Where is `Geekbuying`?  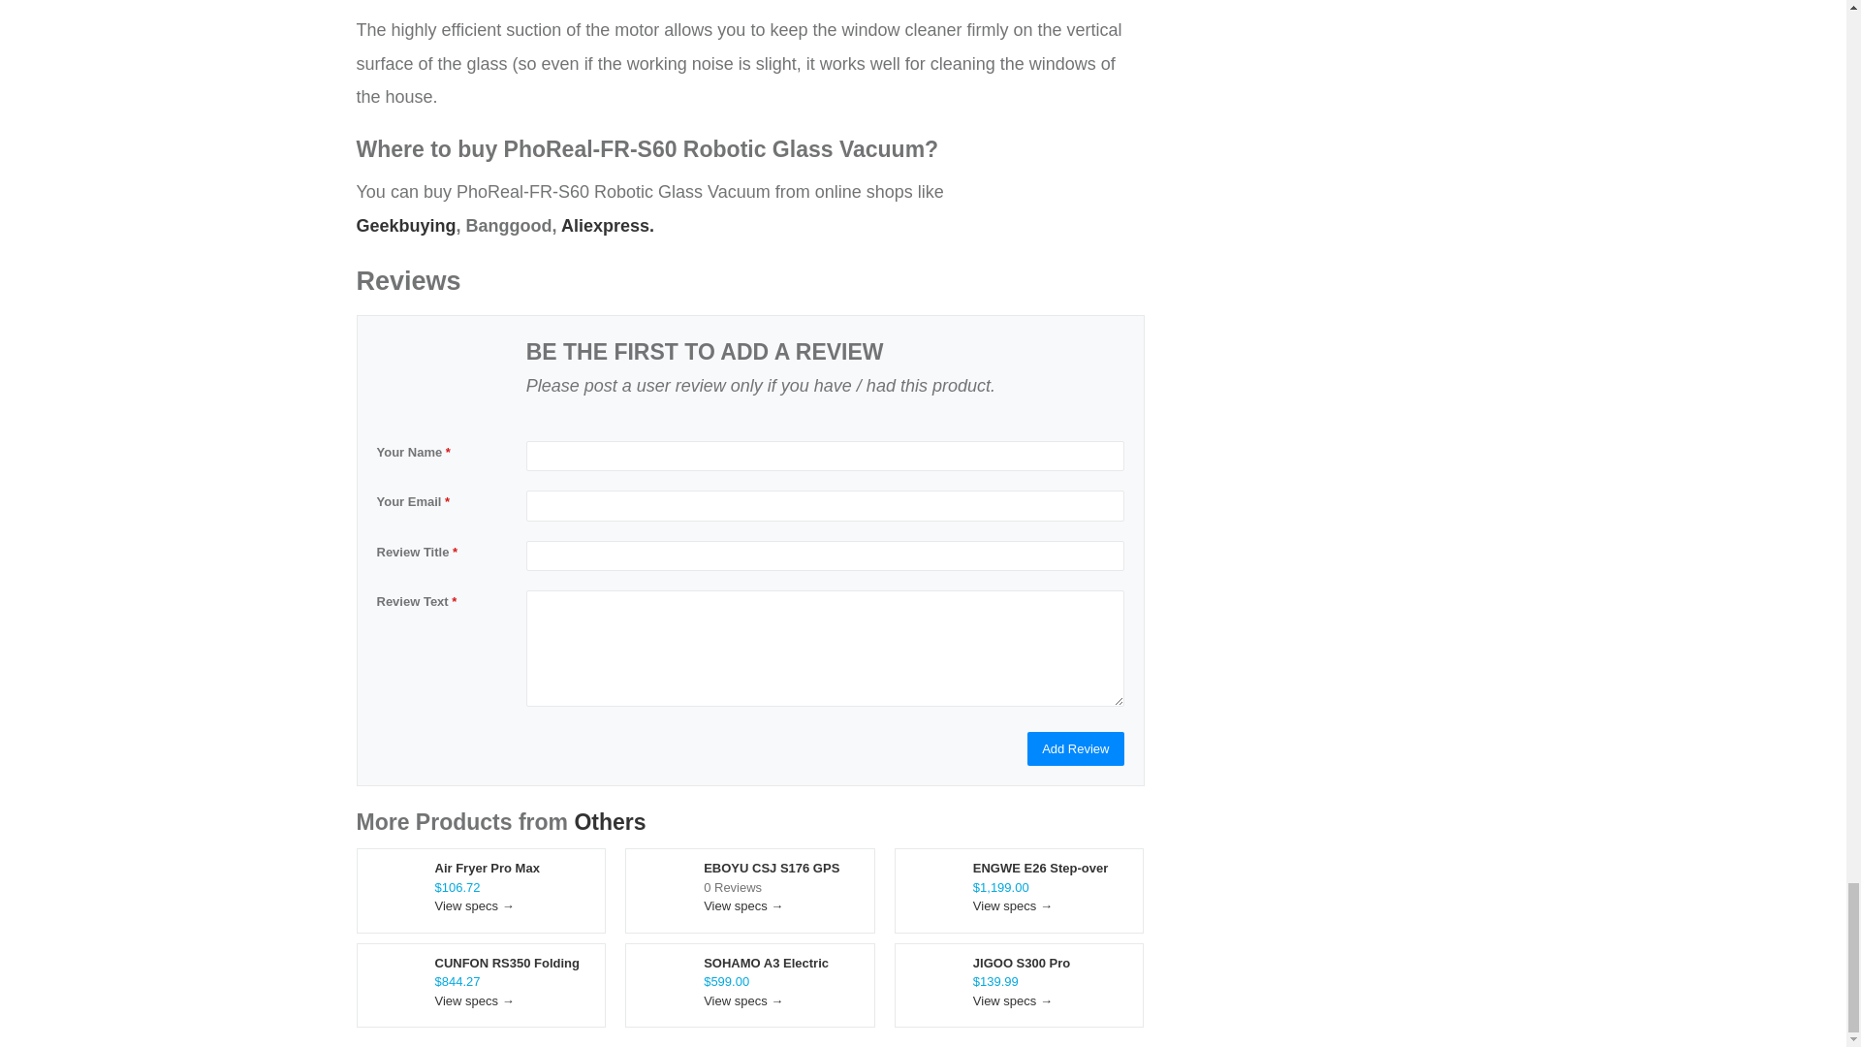
Geekbuying is located at coordinates (406, 225).